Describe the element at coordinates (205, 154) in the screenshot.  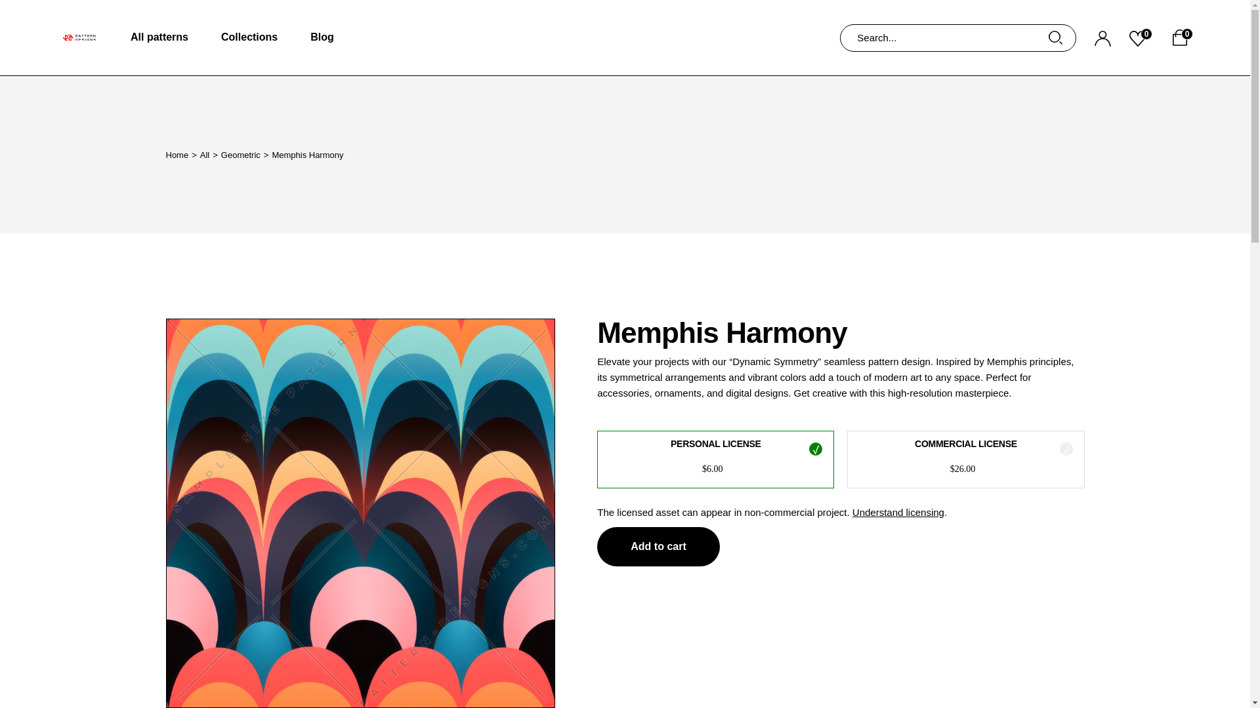
I see `All` at that location.